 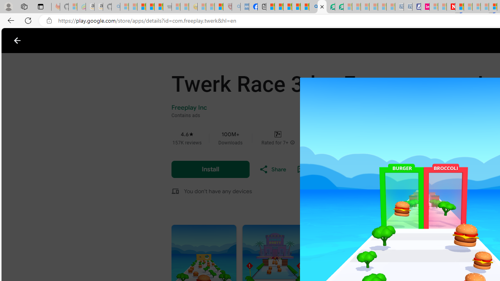 I want to click on Kids, so click(x=152, y=41).